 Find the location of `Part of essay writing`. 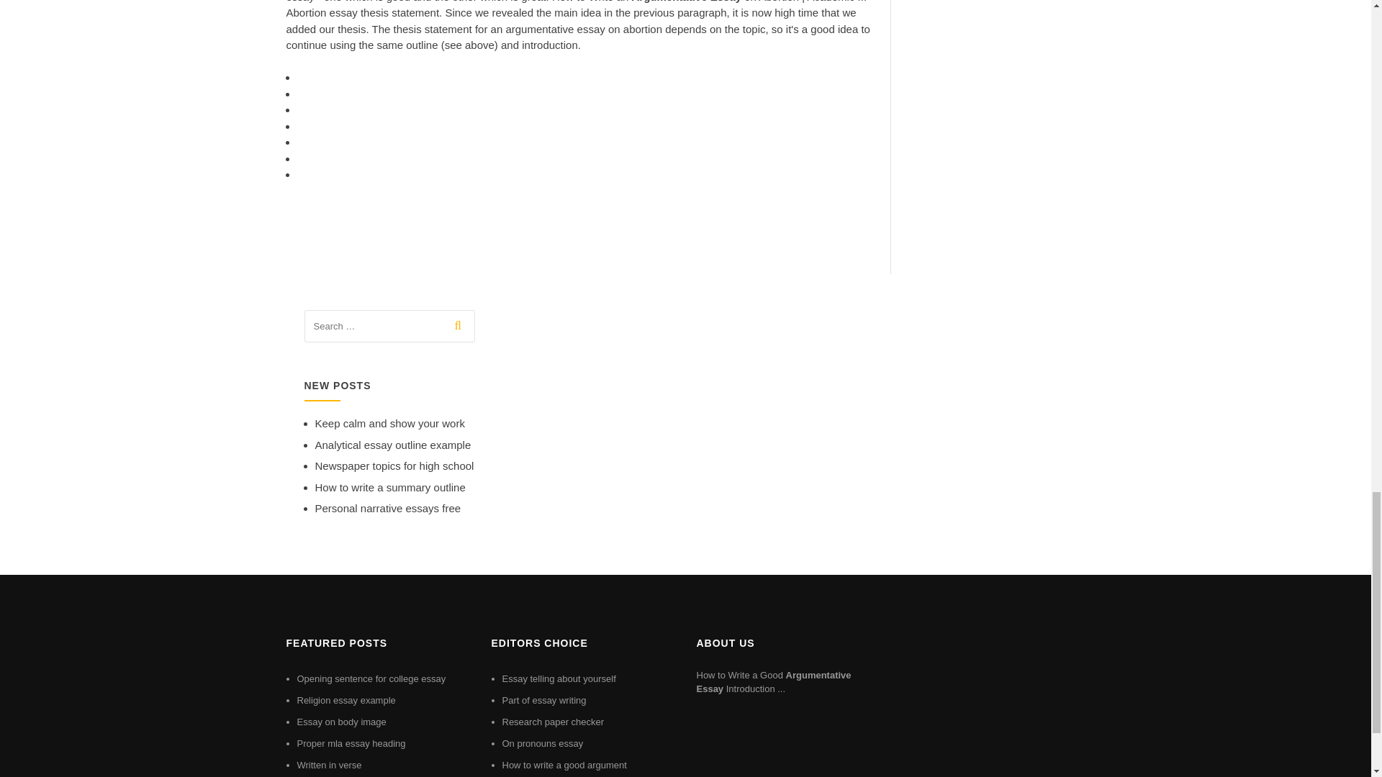

Part of essay writing is located at coordinates (544, 699).